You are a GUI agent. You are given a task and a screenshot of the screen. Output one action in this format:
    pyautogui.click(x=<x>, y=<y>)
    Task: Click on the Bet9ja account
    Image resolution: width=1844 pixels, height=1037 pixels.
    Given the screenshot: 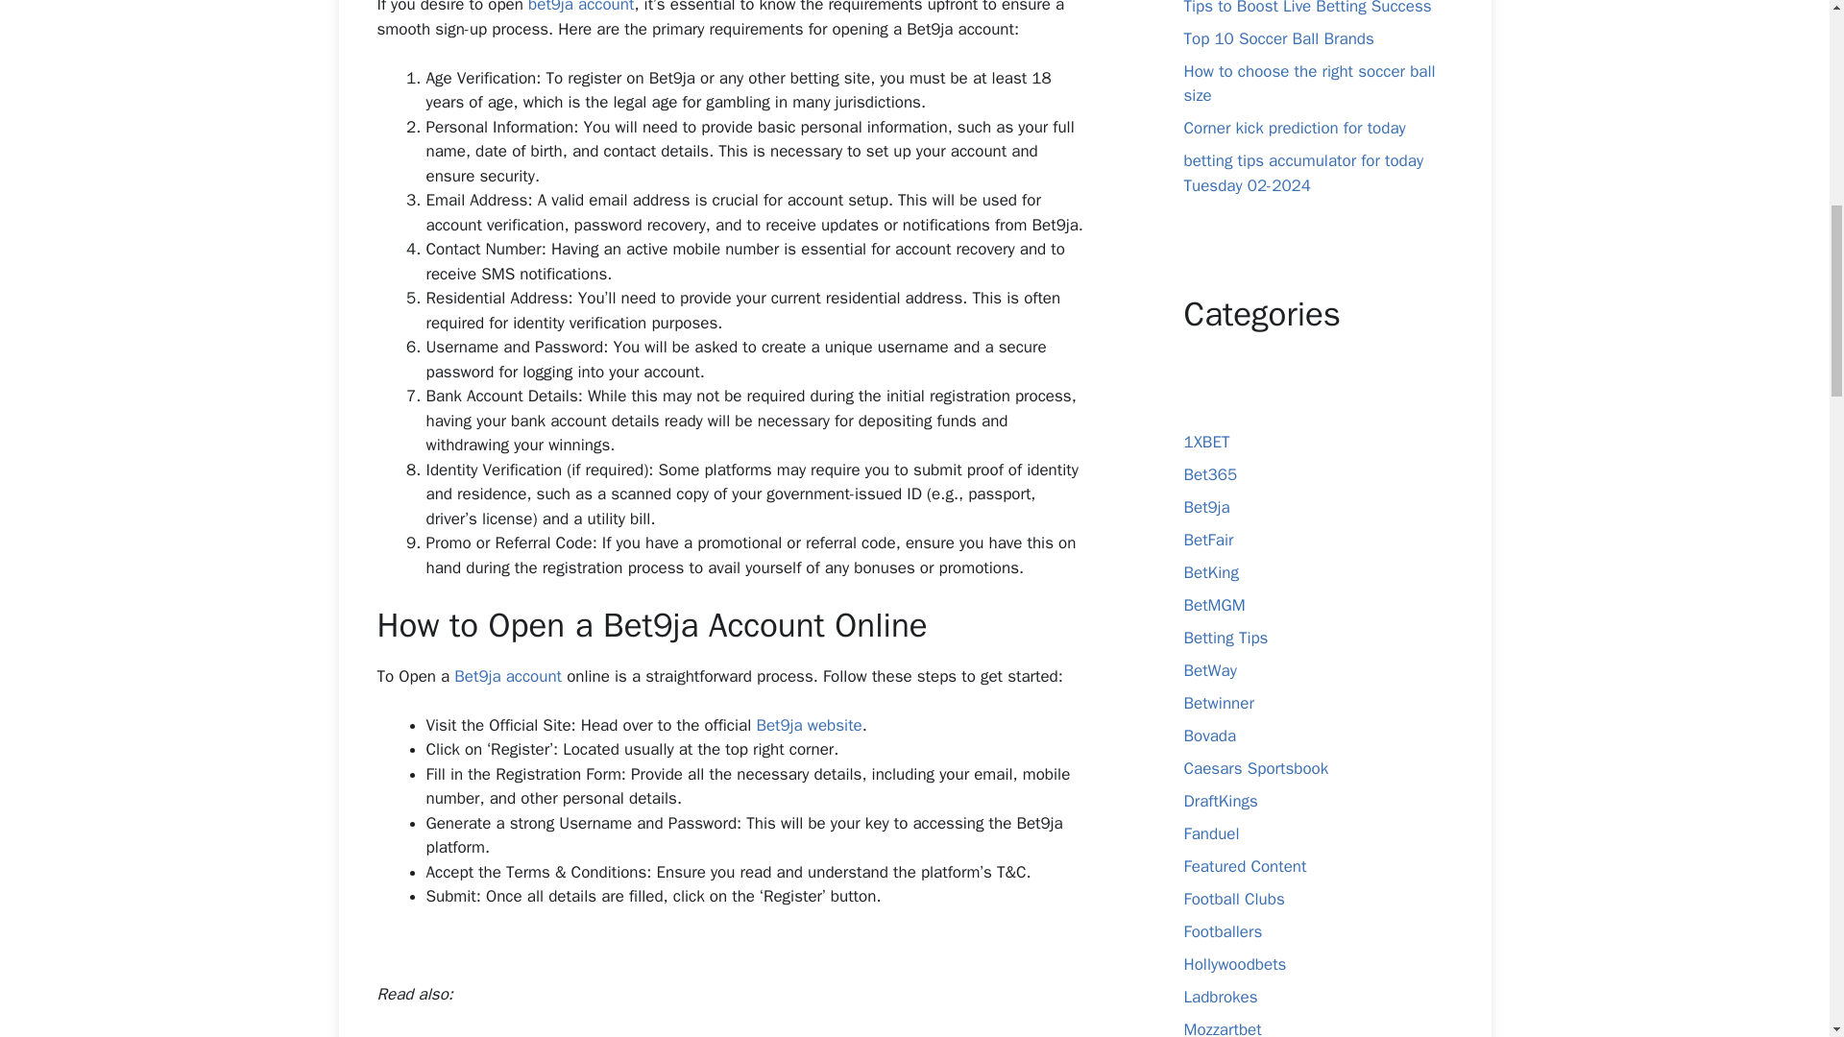 What is the action you would take?
    pyautogui.click(x=507, y=676)
    